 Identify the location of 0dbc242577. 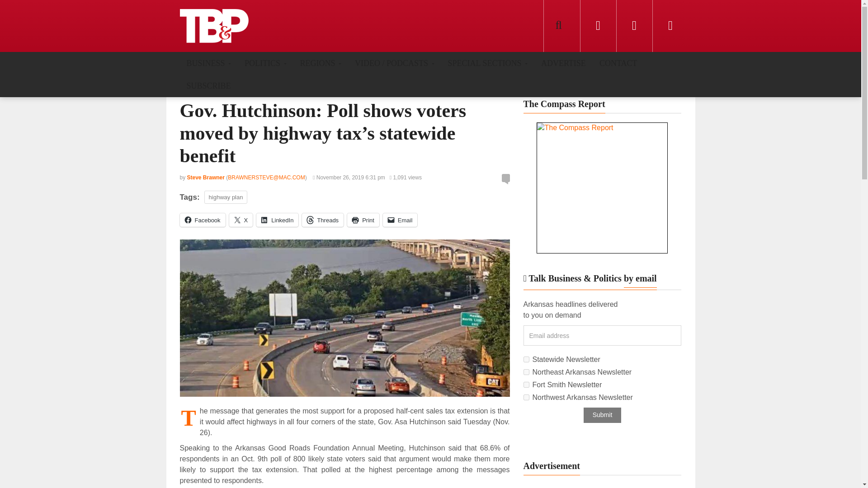
(526, 372).